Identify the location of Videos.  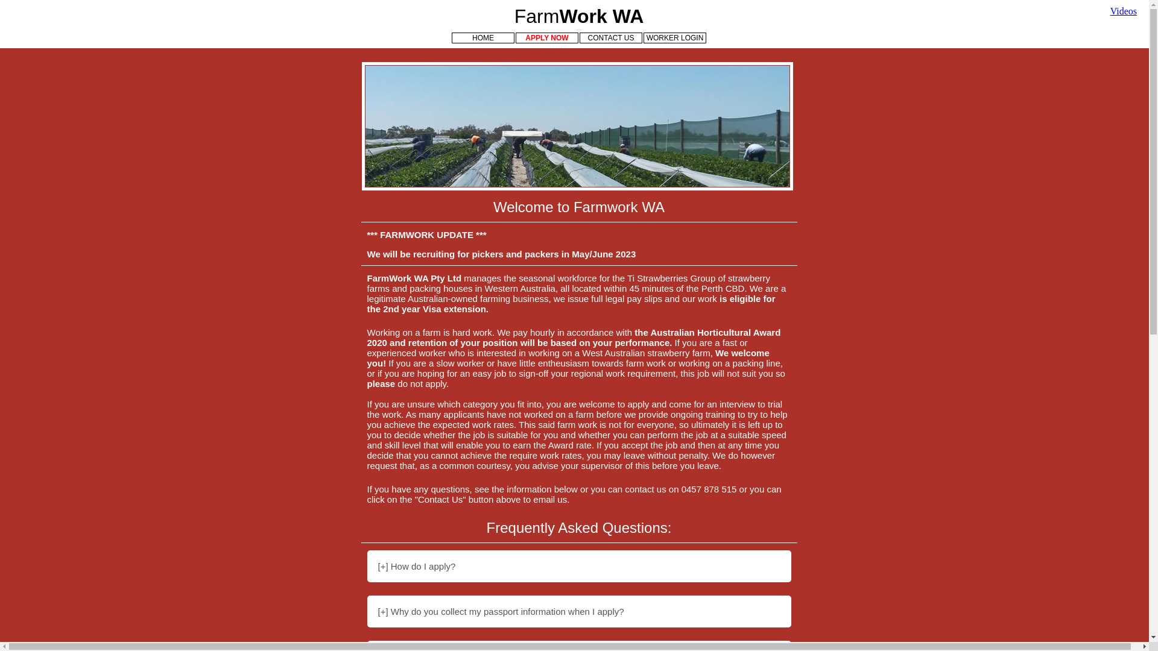
(1124, 11).